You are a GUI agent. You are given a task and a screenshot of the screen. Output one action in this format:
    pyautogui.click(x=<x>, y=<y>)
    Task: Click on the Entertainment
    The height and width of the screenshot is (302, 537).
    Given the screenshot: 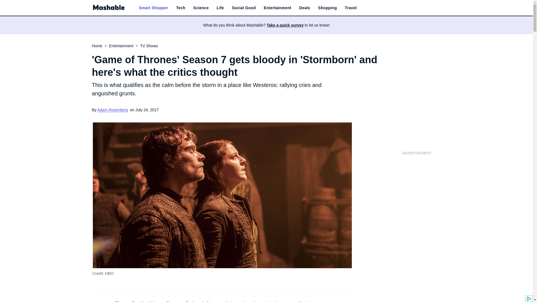 What is the action you would take?
    pyautogui.click(x=277, y=8)
    